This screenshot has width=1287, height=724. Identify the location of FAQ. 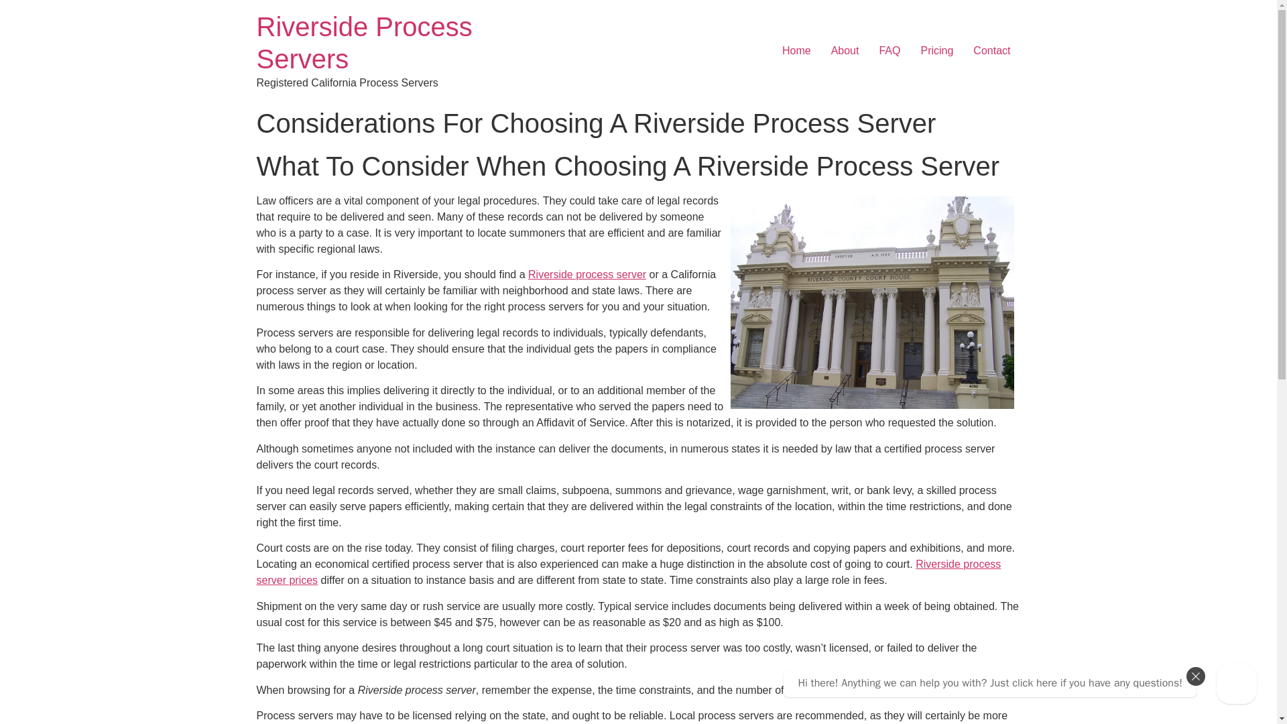
(889, 51).